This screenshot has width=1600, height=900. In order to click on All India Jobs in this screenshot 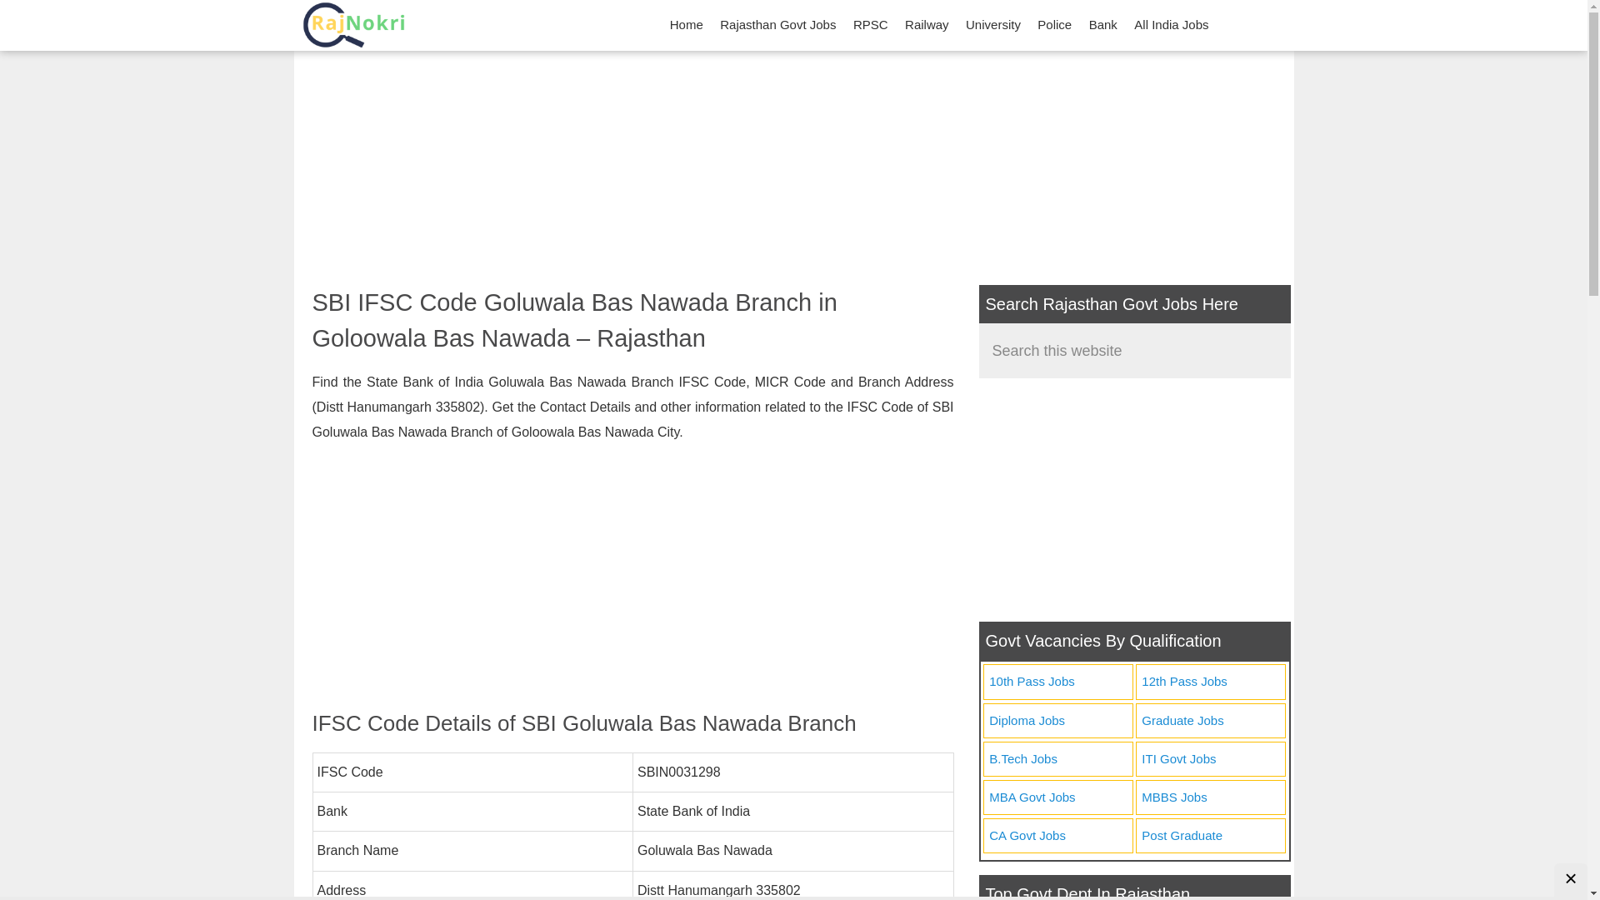, I will do `click(1171, 25)`.